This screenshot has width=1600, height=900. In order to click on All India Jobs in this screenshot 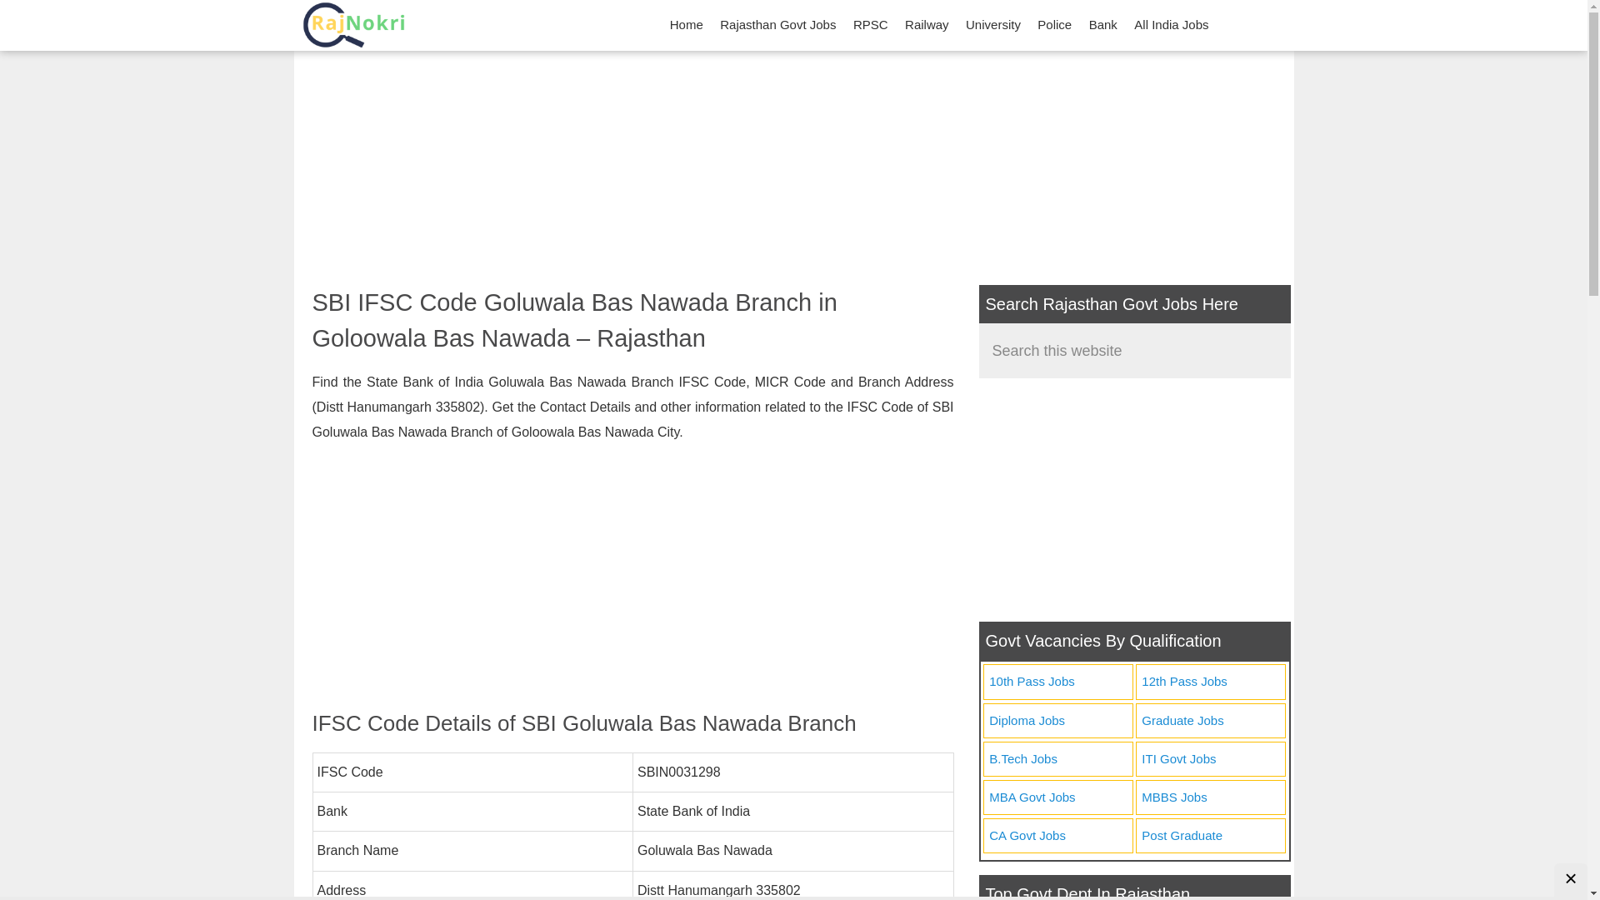, I will do `click(1171, 25)`.